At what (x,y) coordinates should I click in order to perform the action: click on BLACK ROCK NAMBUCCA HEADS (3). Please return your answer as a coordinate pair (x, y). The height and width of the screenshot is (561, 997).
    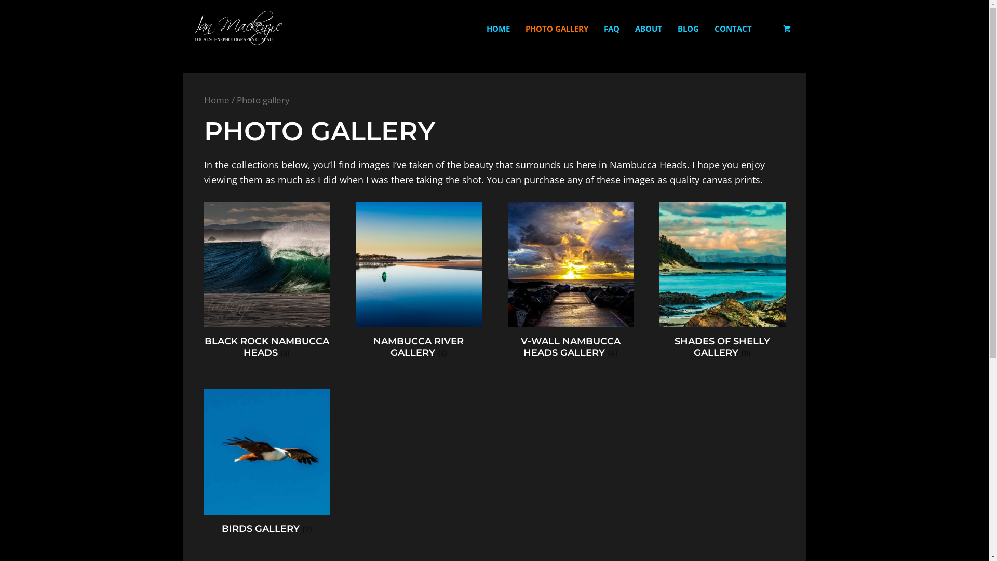
    Looking at the image, I should click on (267, 283).